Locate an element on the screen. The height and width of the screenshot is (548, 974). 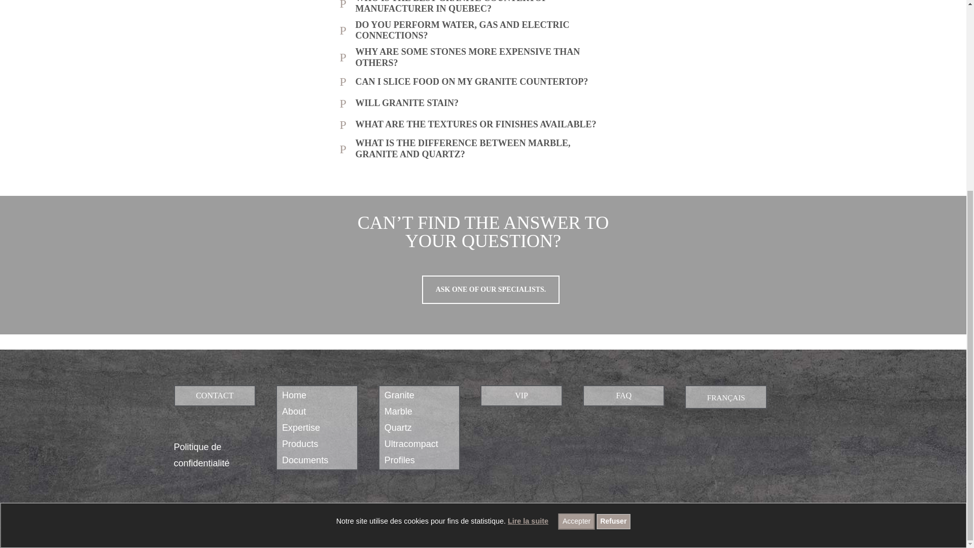
CONTACT is located at coordinates (214, 396).